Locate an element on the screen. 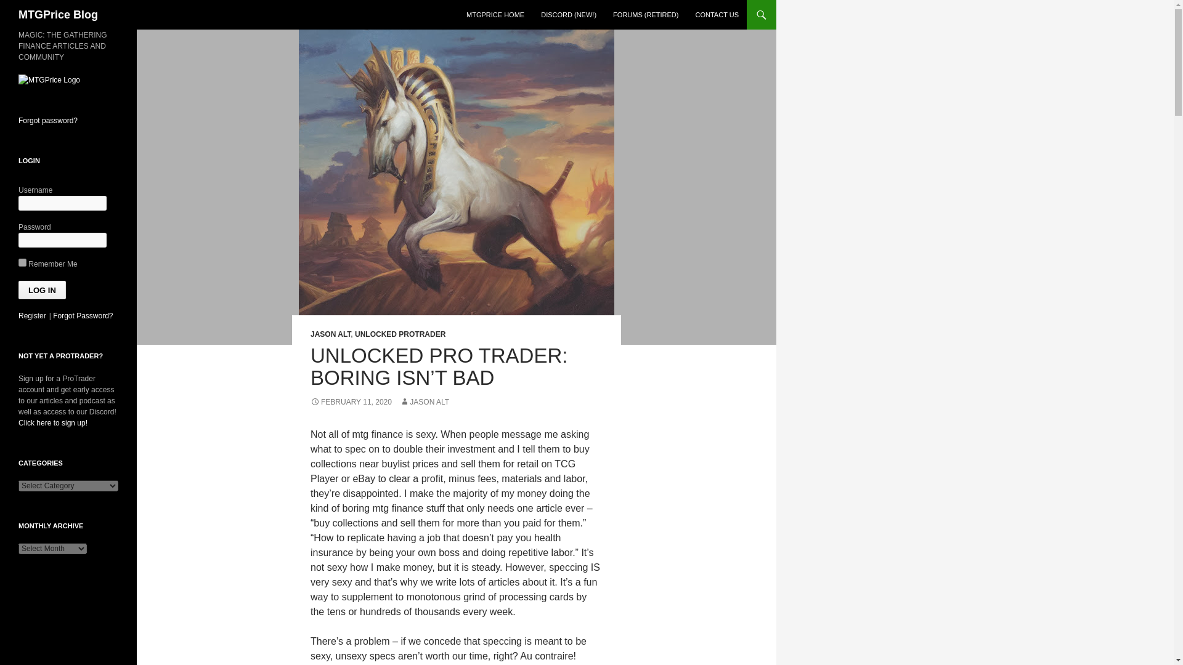 This screenshot has height=665, width=1183. JASON ALT is located at coordinates (424, 401).